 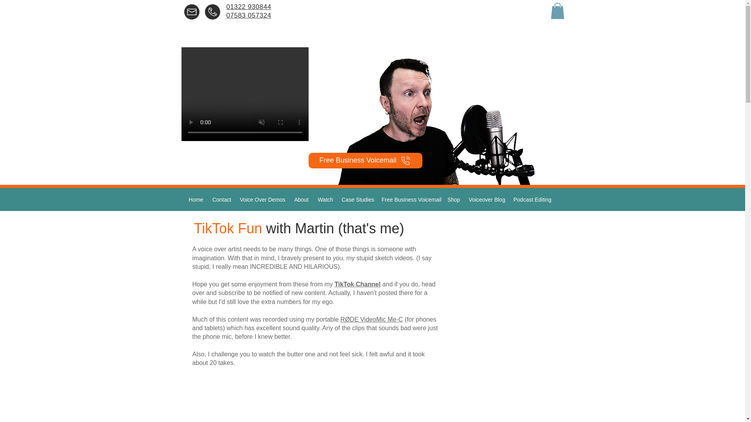 I want to click on Free Business Voicemail, so click(x=410, y=199).